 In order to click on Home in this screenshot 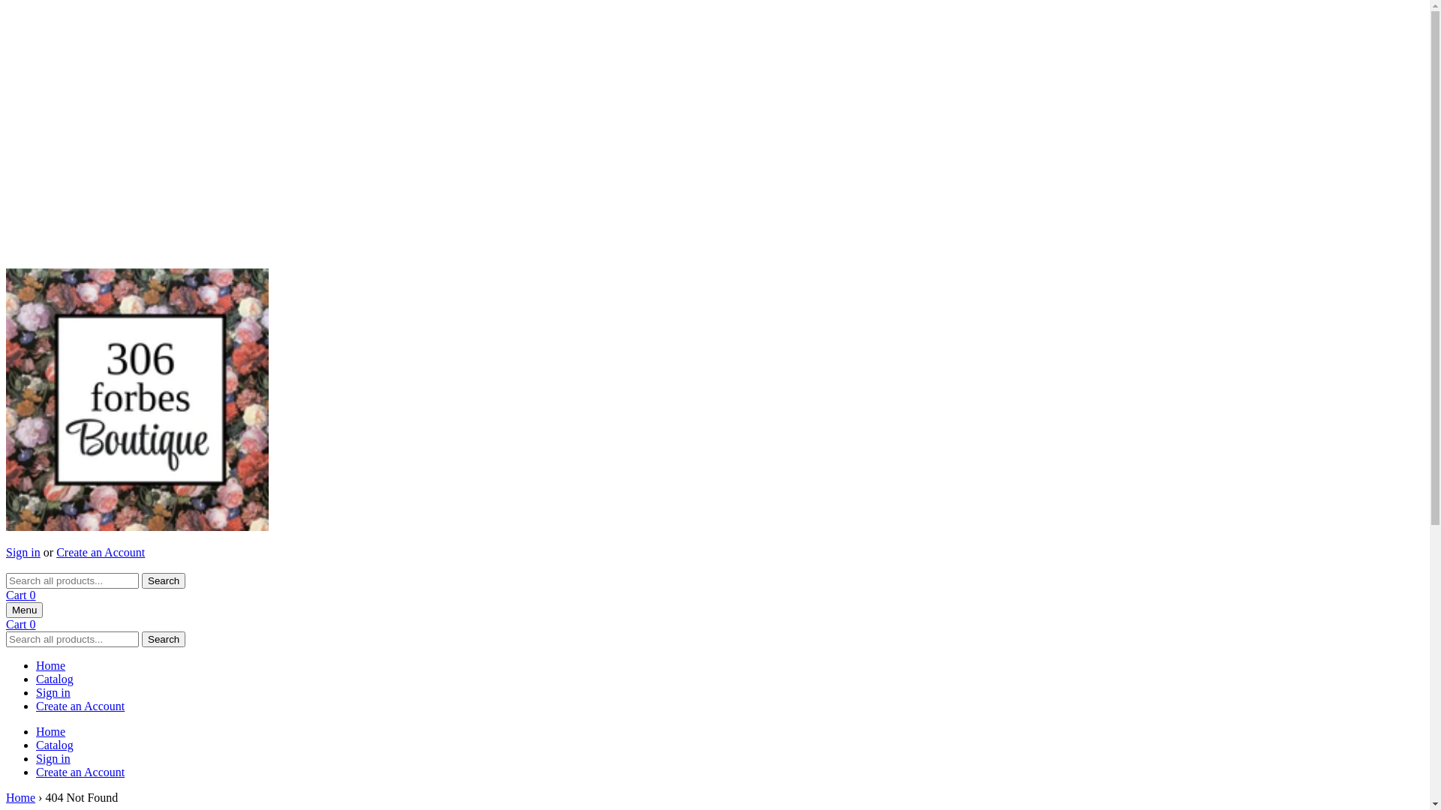, I will do `click(51, 666)`.